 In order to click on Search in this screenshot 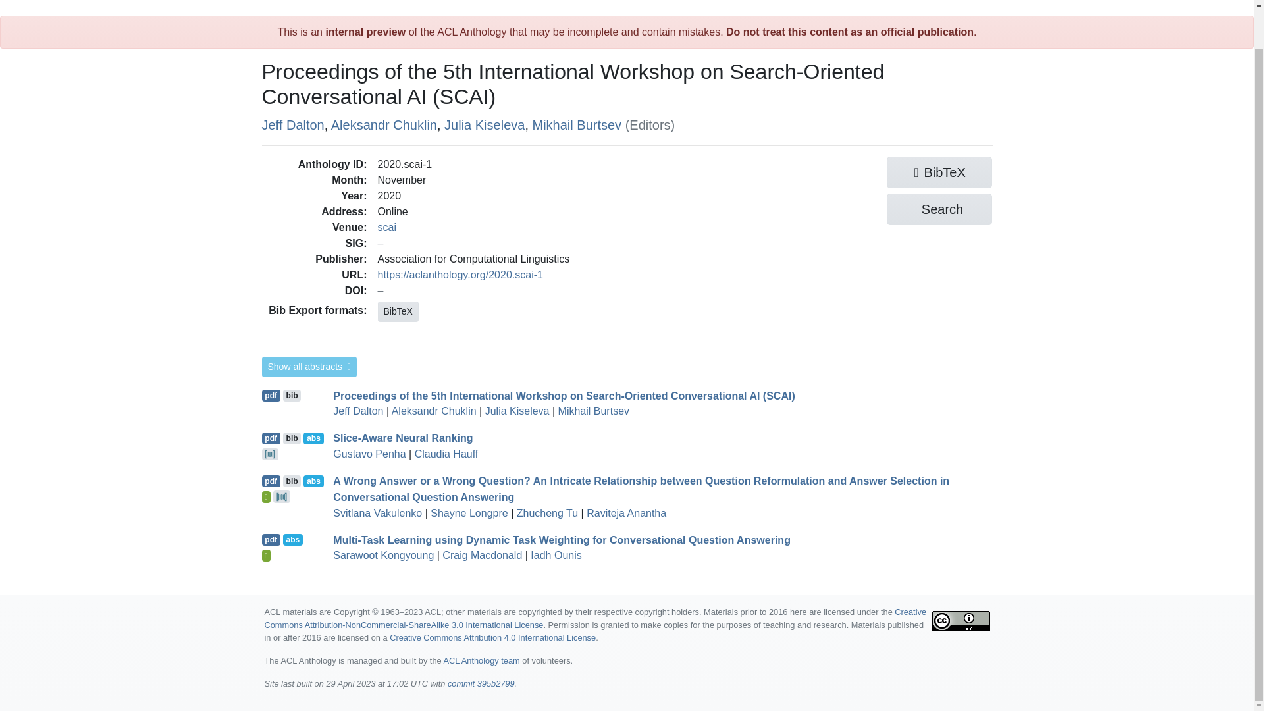, I will do `click(939, 209)`.